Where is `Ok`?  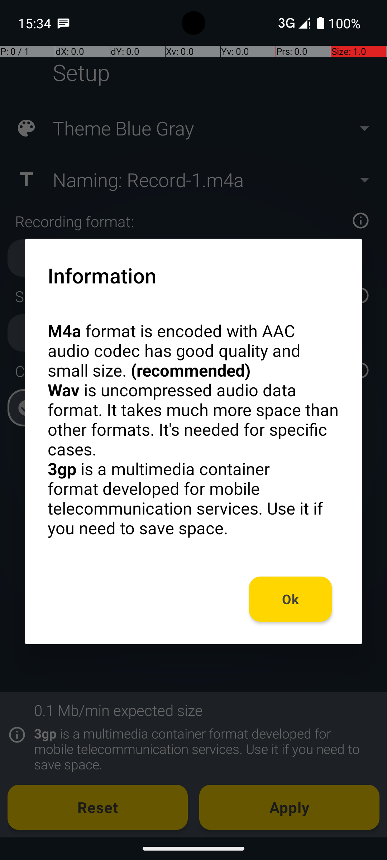
Ok is located at coordinates (290, 599).